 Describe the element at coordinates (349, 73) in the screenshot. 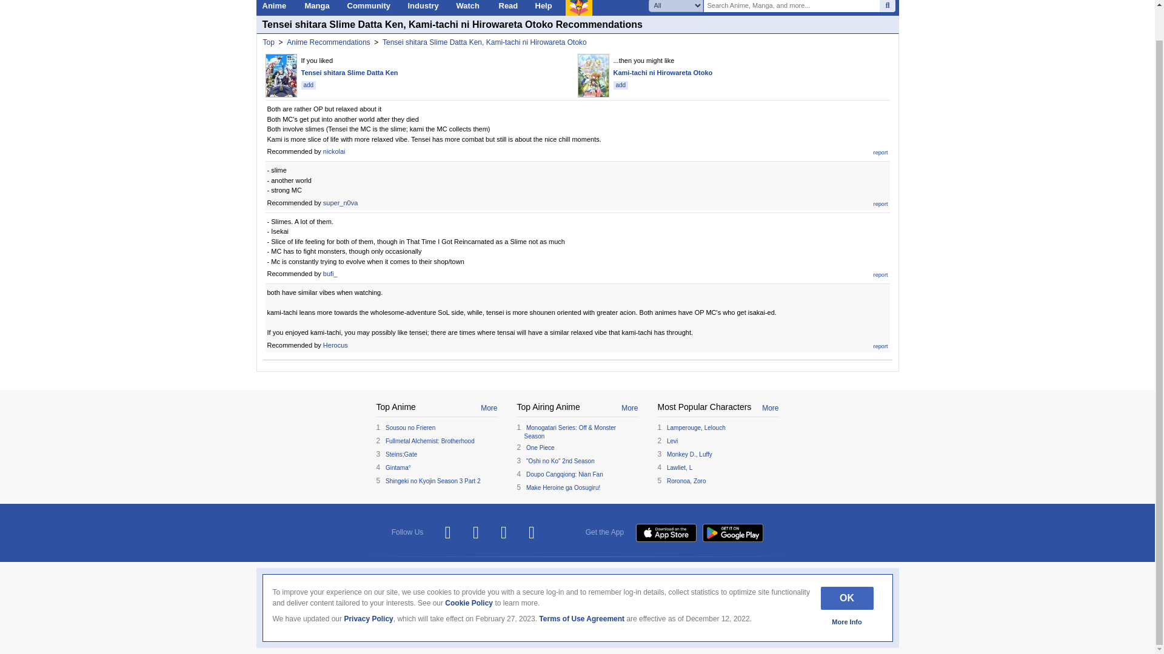

I see `Tensei shitara Slime Datta Ken` at that location.